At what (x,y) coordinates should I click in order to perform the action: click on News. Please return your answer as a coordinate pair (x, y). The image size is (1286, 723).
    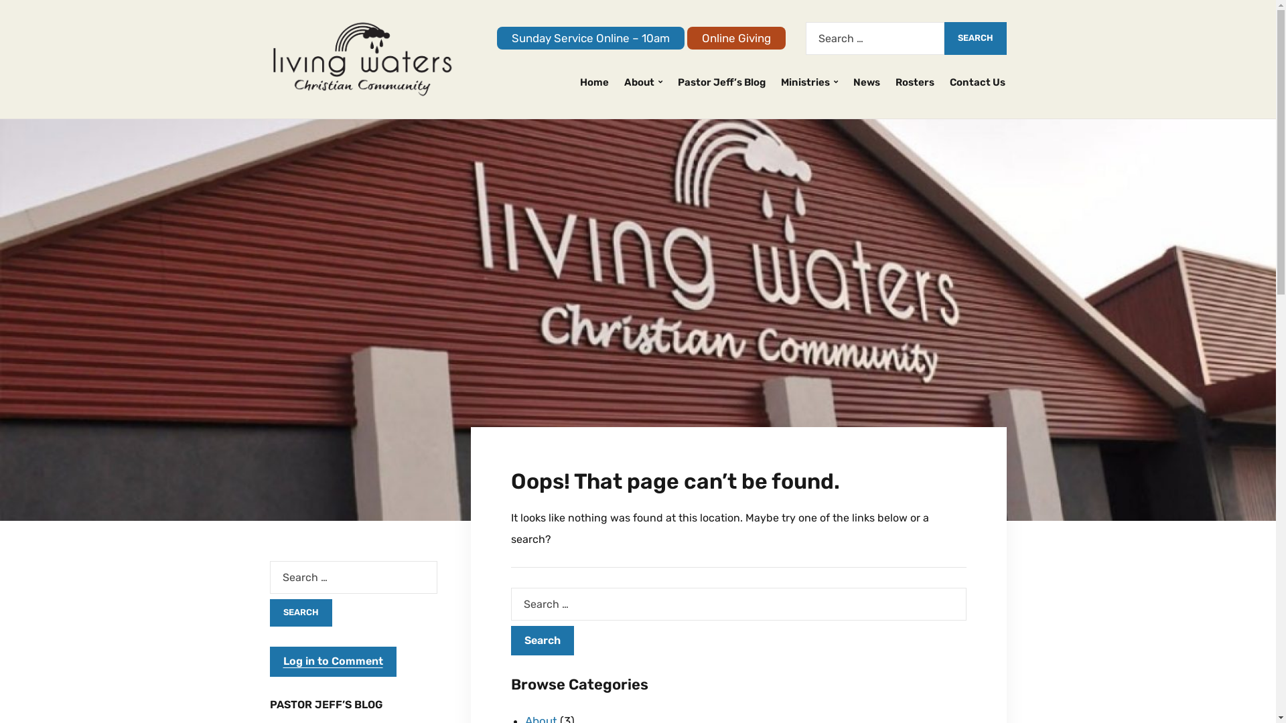
    Looking at the image, I should click on (867, 83).